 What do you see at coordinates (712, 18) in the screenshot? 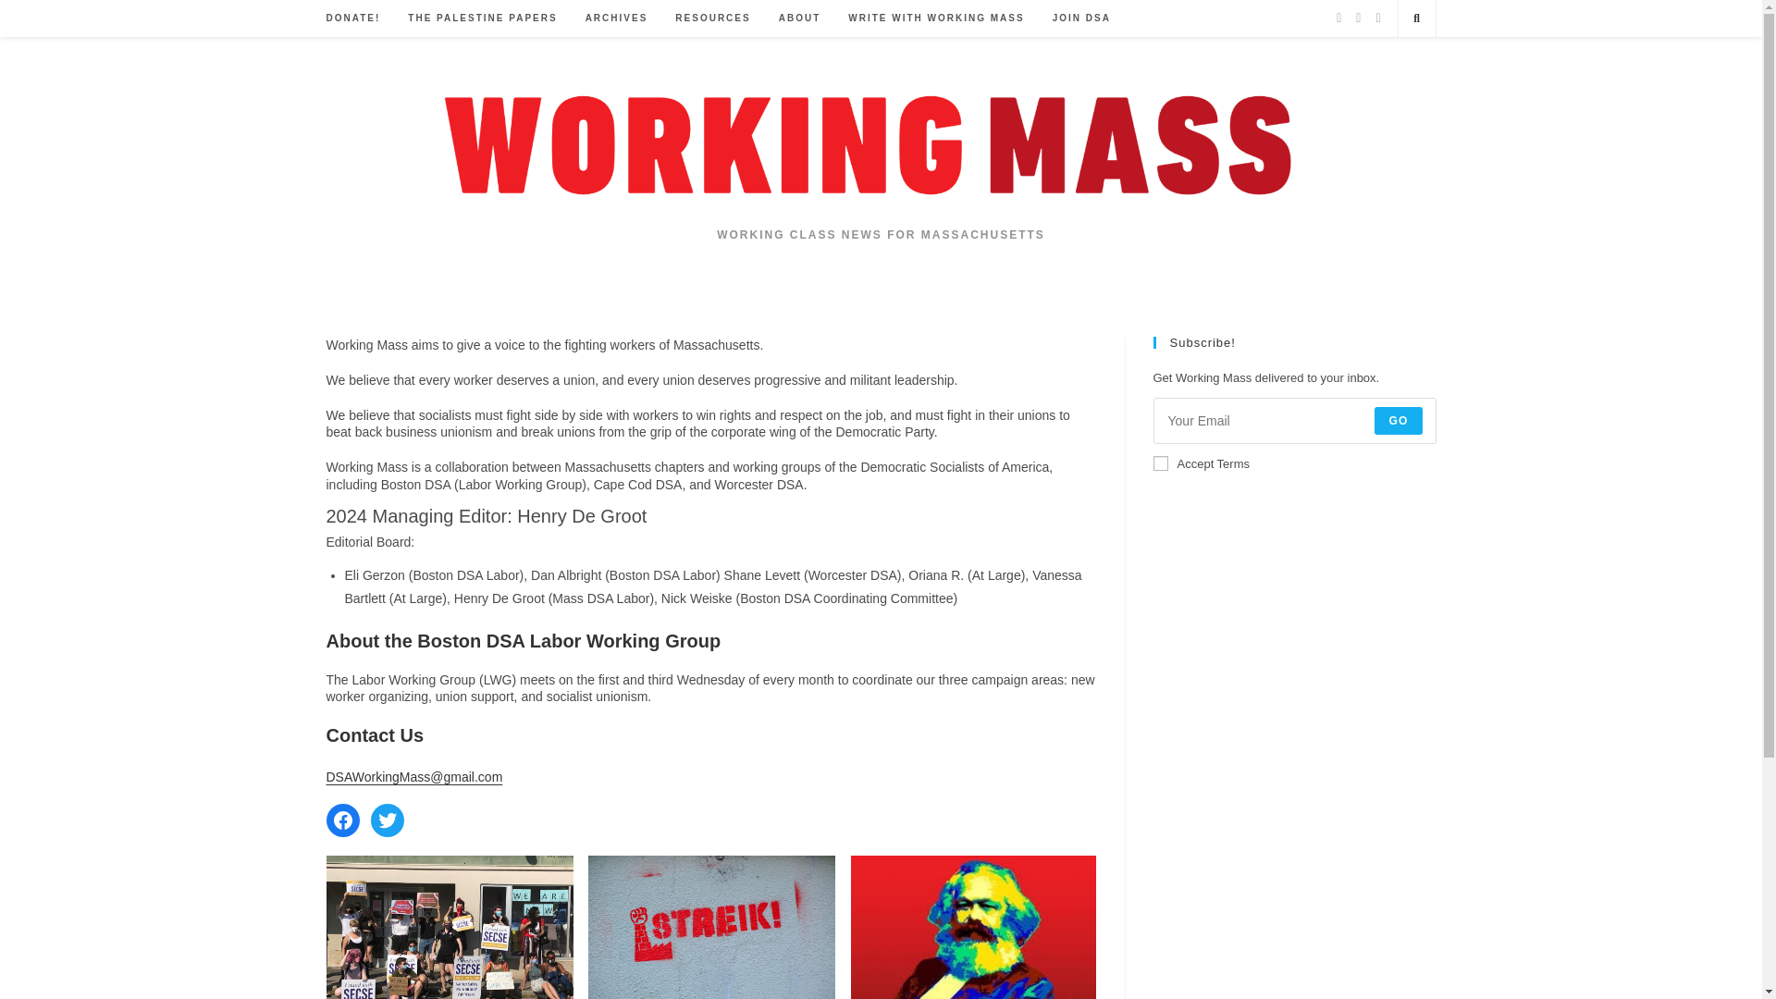
I see `RESOURCES` at bounding box center [712, 18].